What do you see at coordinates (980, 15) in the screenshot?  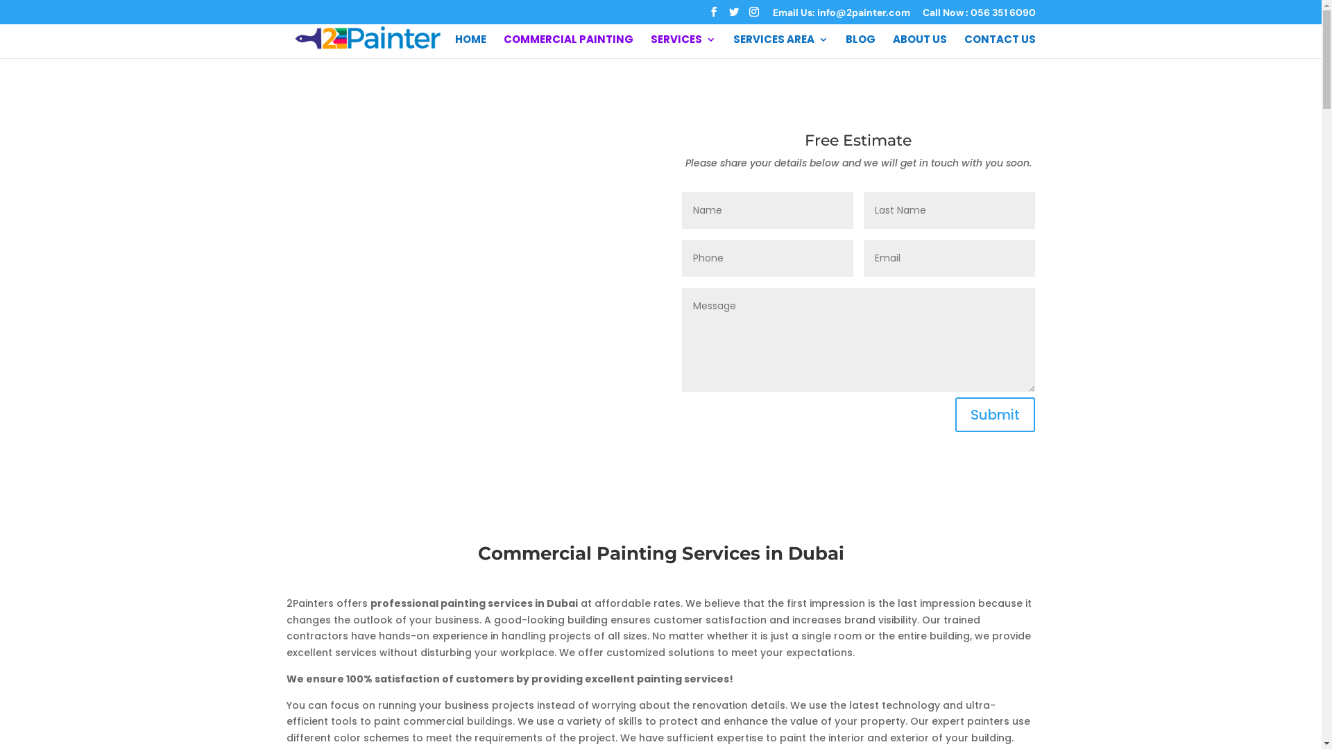 I see `Call Now : 056 351 6090` at bounding box center [980, 15].